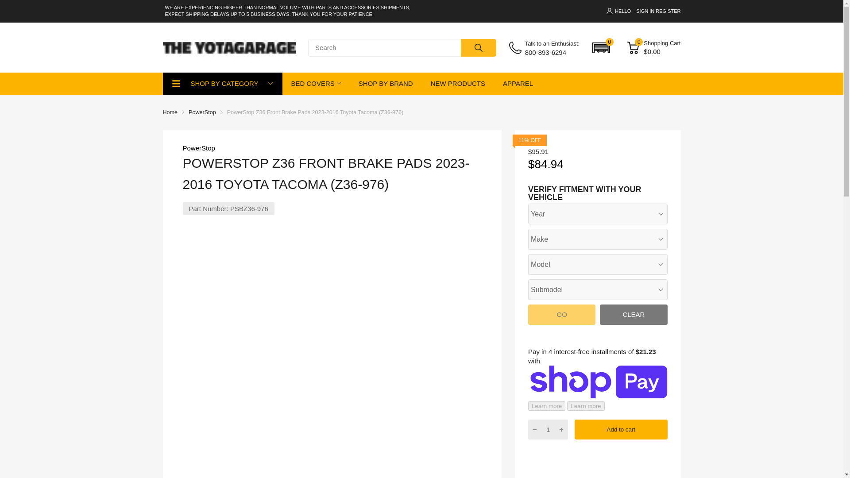  I want to click on REGISTER, so click(668, 11).